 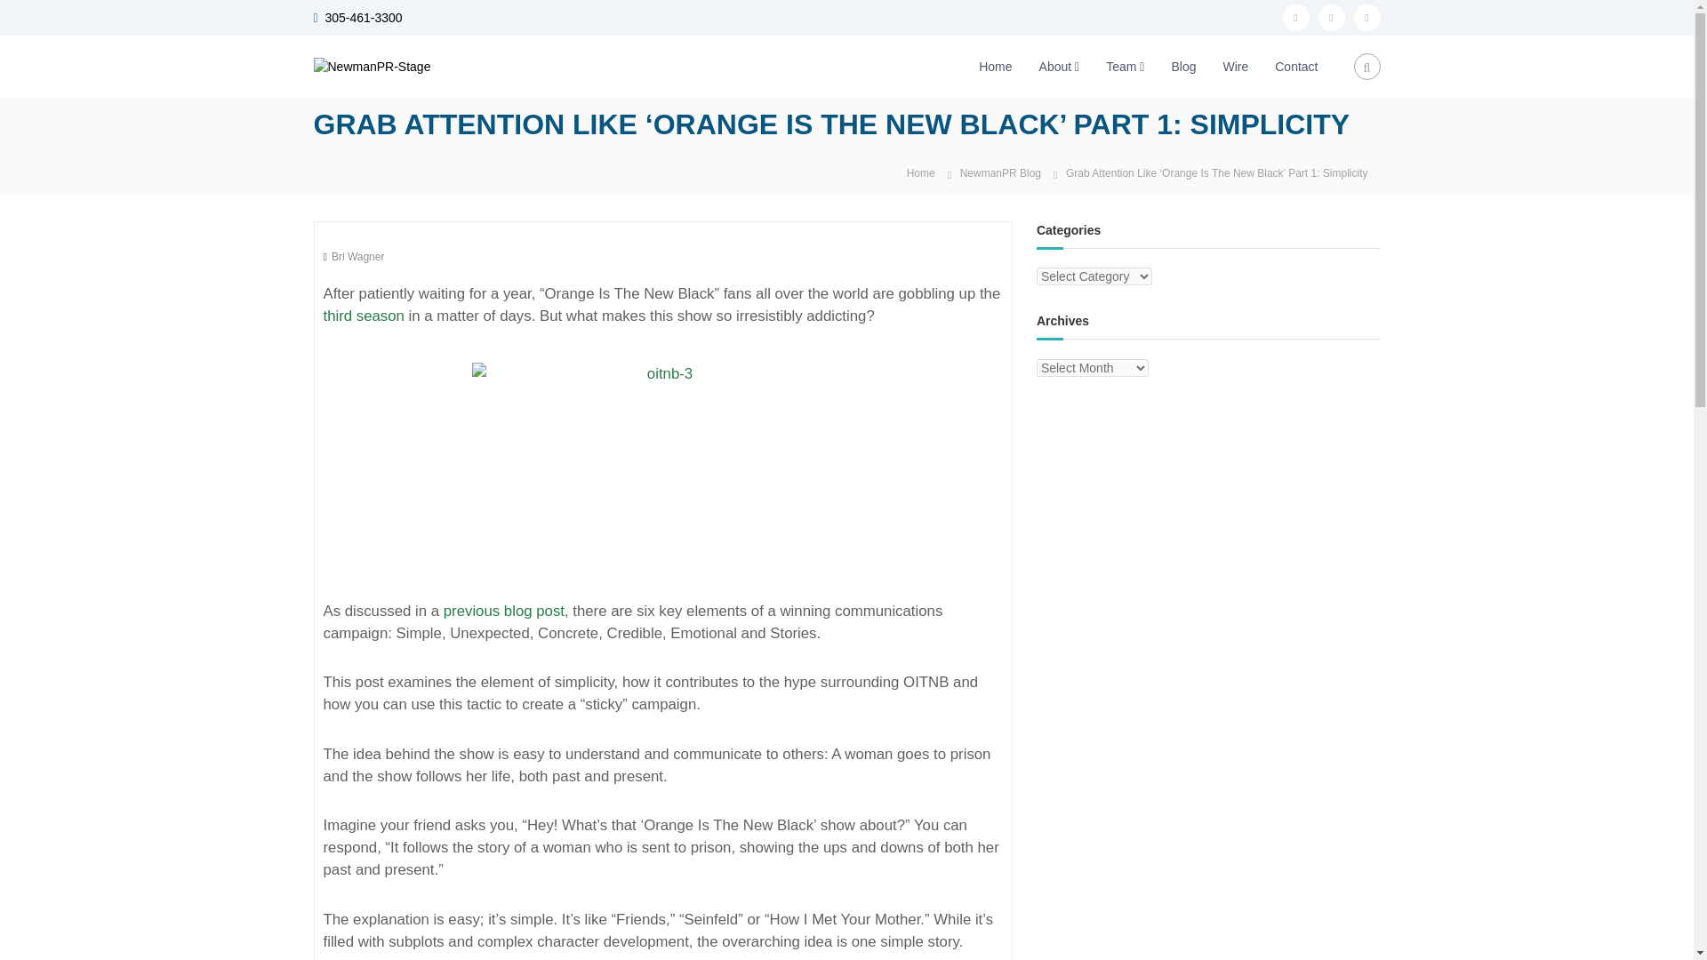 What do you see at coordinates (1234, 66) in the screenshot?
I see `Wire` at bounding box center [1234, 66].